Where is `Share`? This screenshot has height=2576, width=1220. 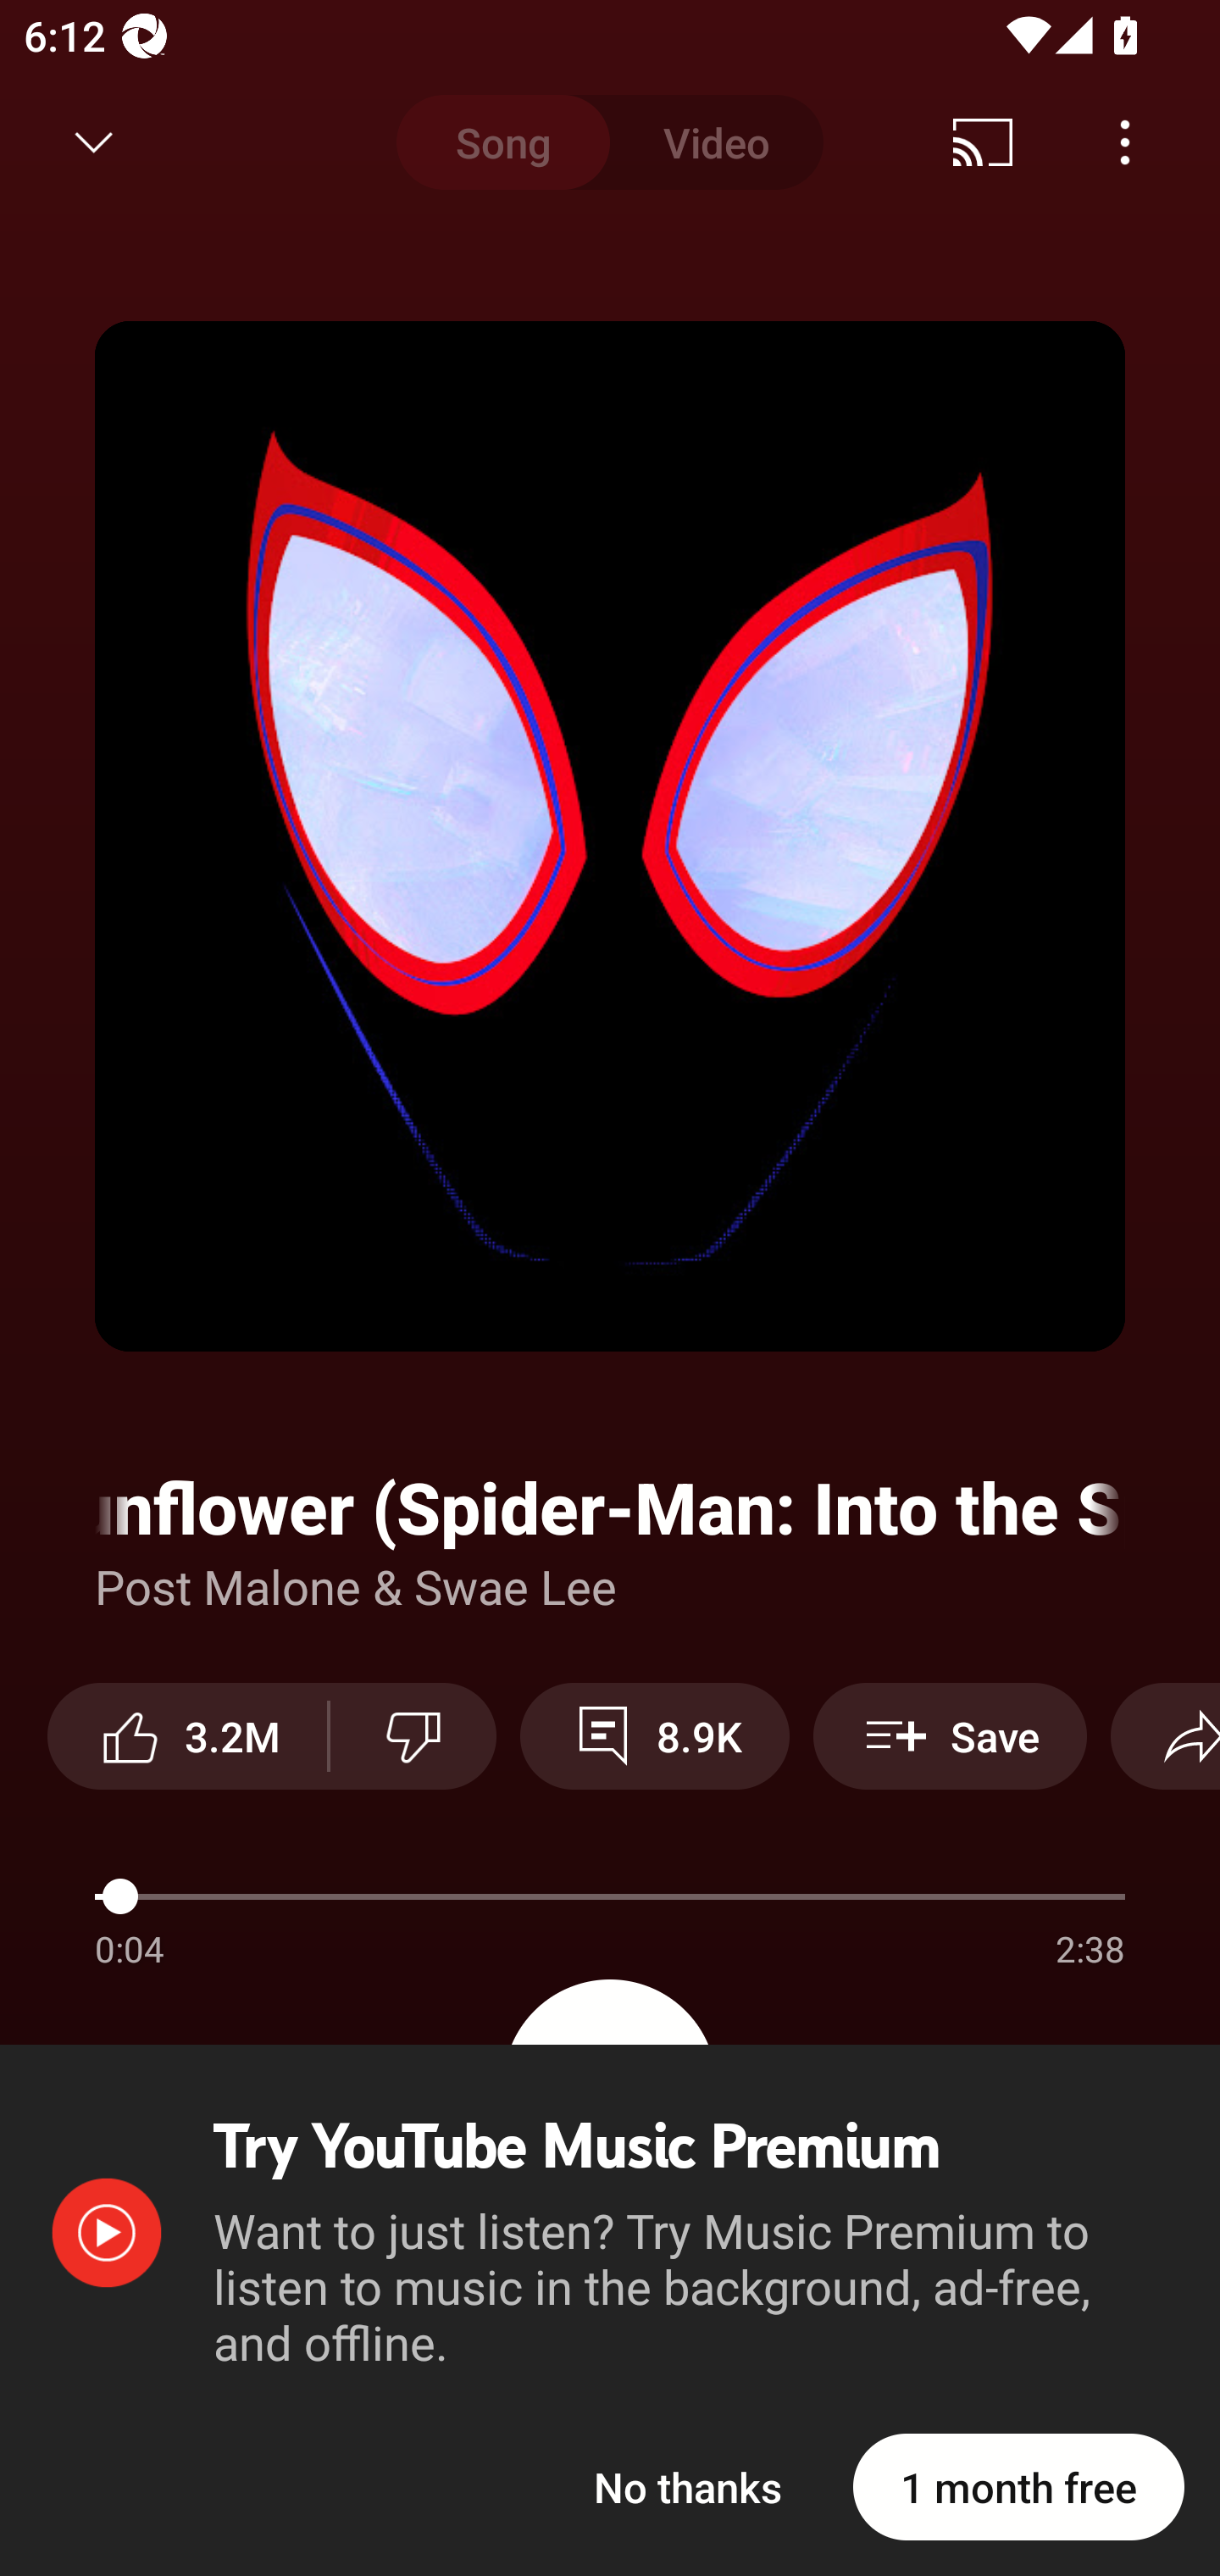 Share is located at coordinates (1165, 1735).